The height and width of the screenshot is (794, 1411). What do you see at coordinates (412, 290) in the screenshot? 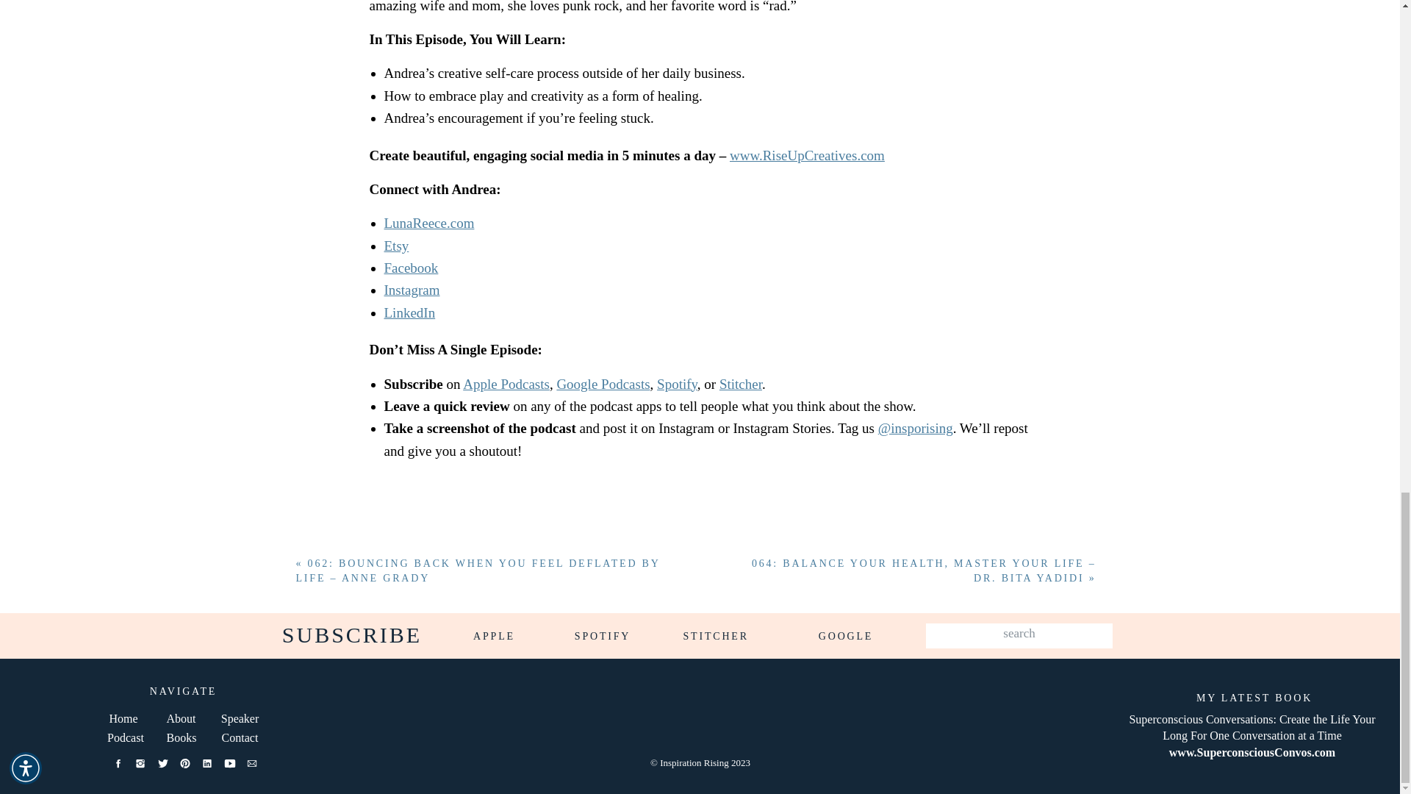
I see `Instagram` at bounding box center [412, 290].